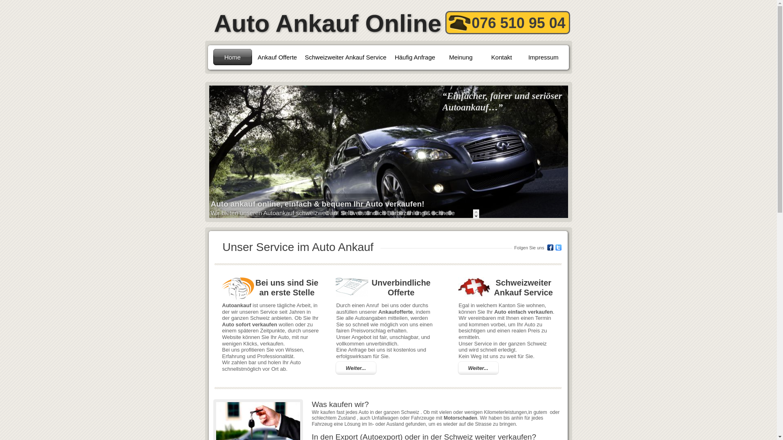 The height and width of the screenshot is (440, 783). Describe the element at coordinates (478, 368) in the screenshot. I see `Weiter...` at that location.